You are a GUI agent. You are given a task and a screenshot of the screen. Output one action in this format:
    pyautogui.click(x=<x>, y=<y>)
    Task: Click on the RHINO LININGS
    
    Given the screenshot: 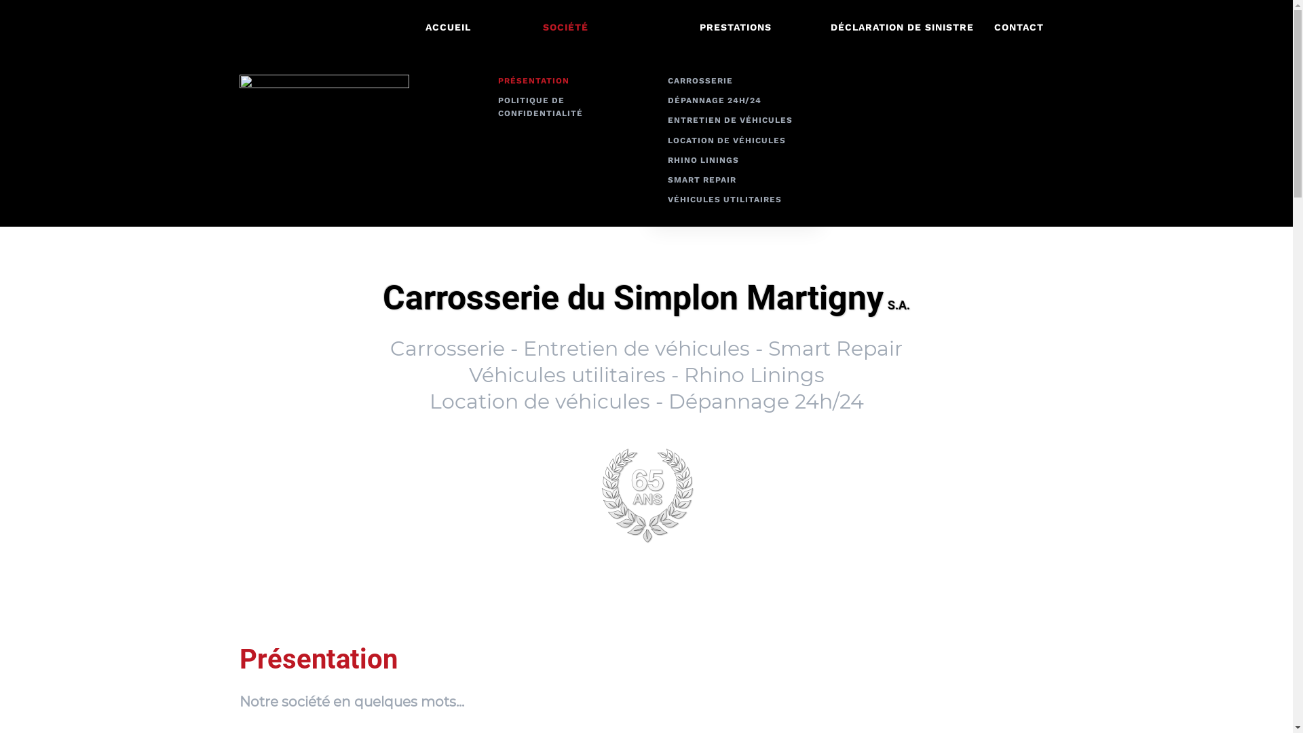 What is the action you would take?
    pyautogui.click(x=736, y=160)
    